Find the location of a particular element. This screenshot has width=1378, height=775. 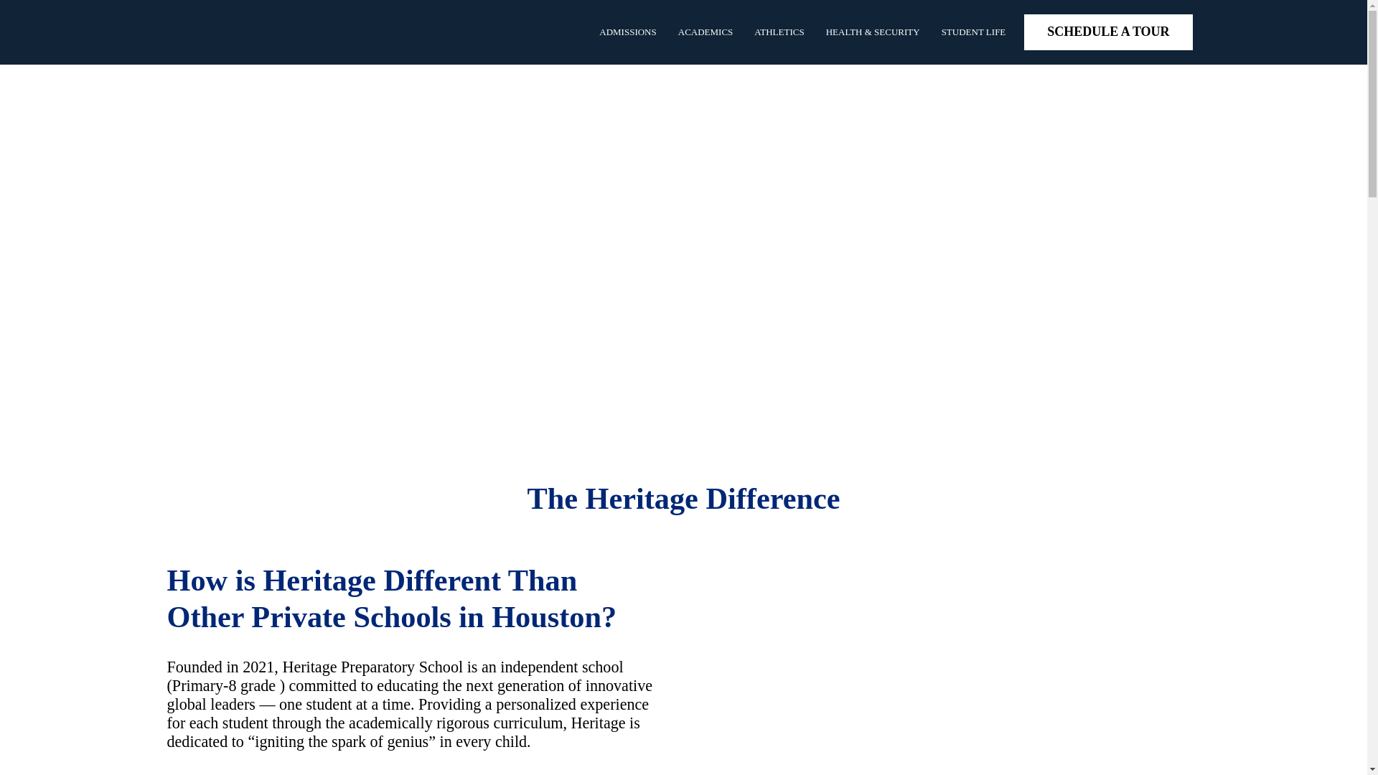

ACADEMICS is located at coordinates (705, 32).